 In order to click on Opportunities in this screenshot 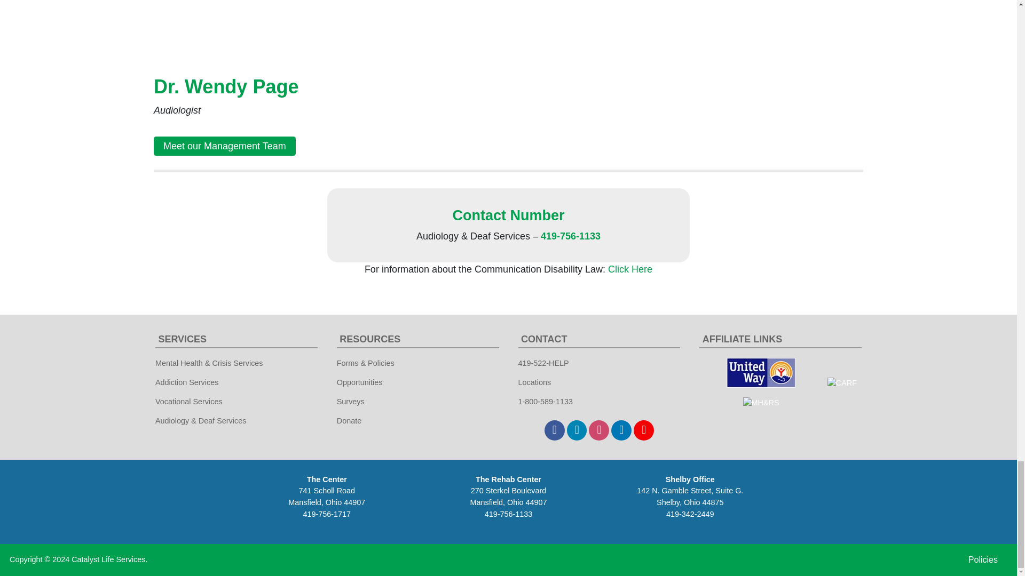, I will do `click(360, 382)`.